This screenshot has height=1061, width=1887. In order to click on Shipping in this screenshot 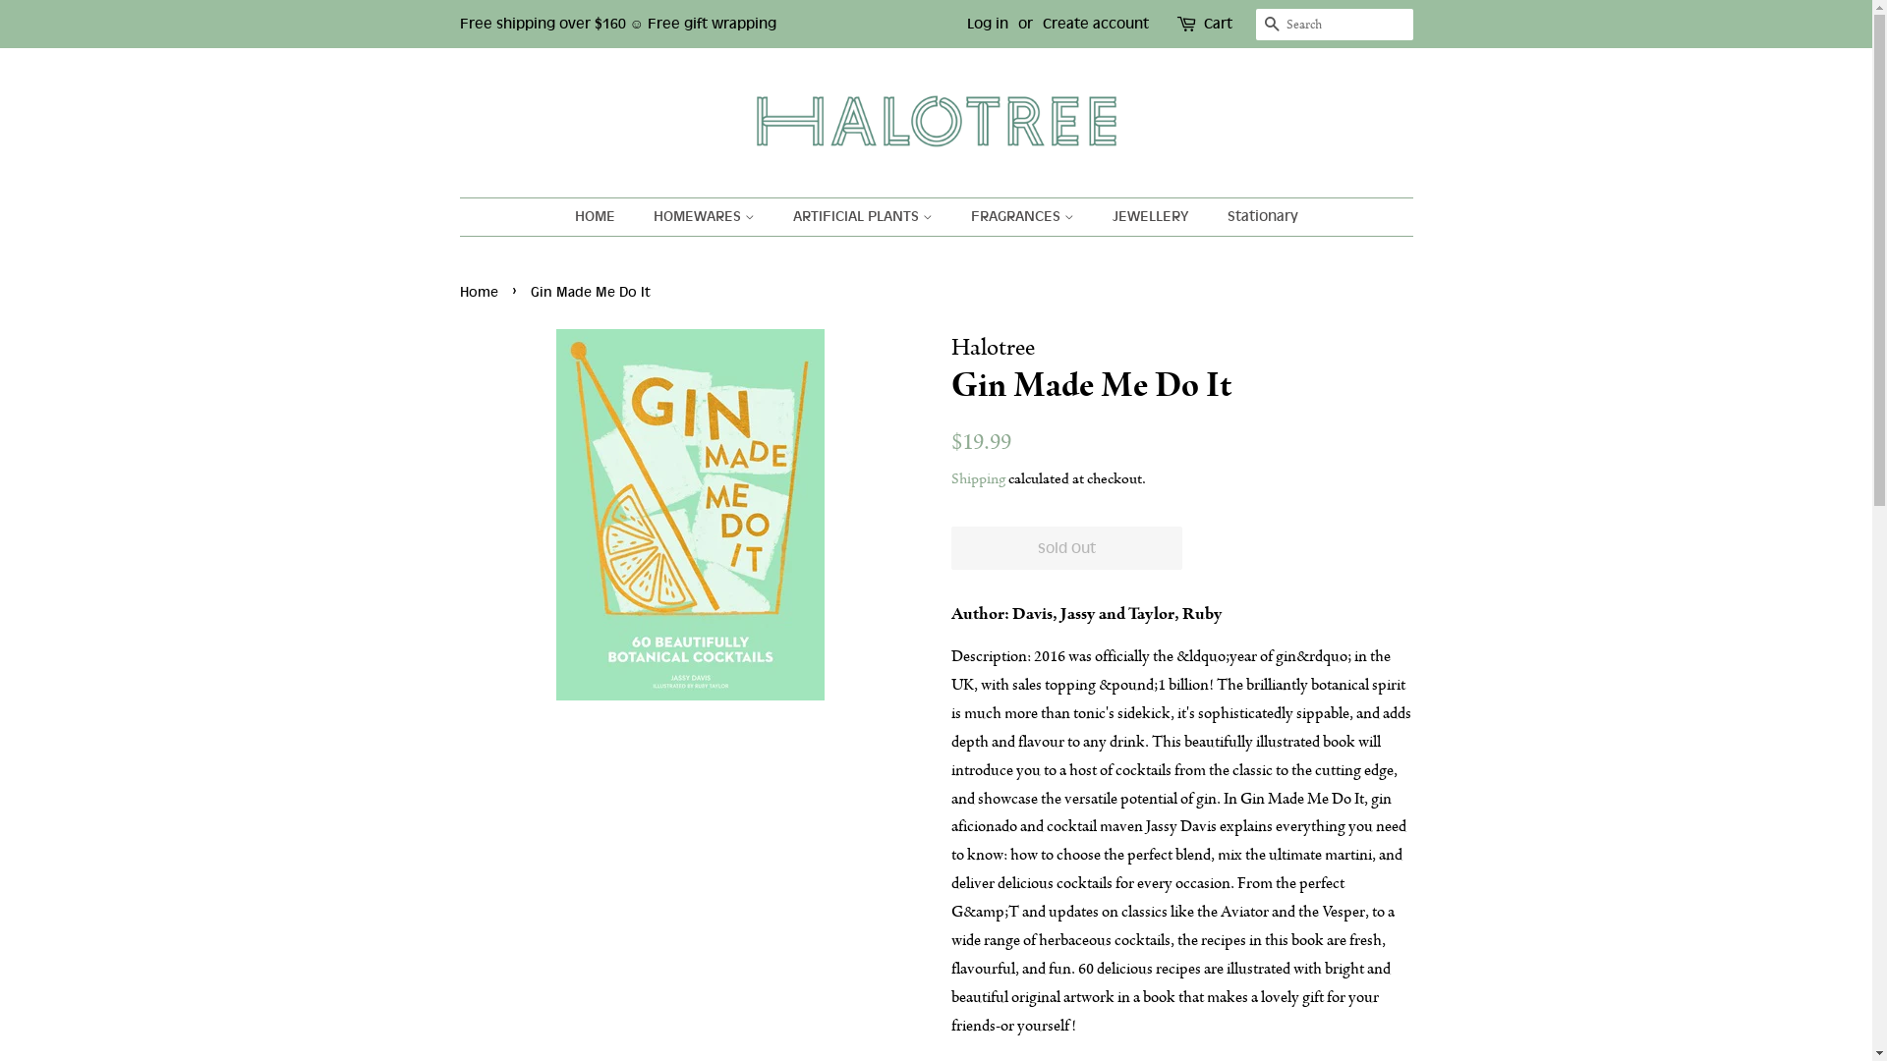, I will do `click(979, 478)`.